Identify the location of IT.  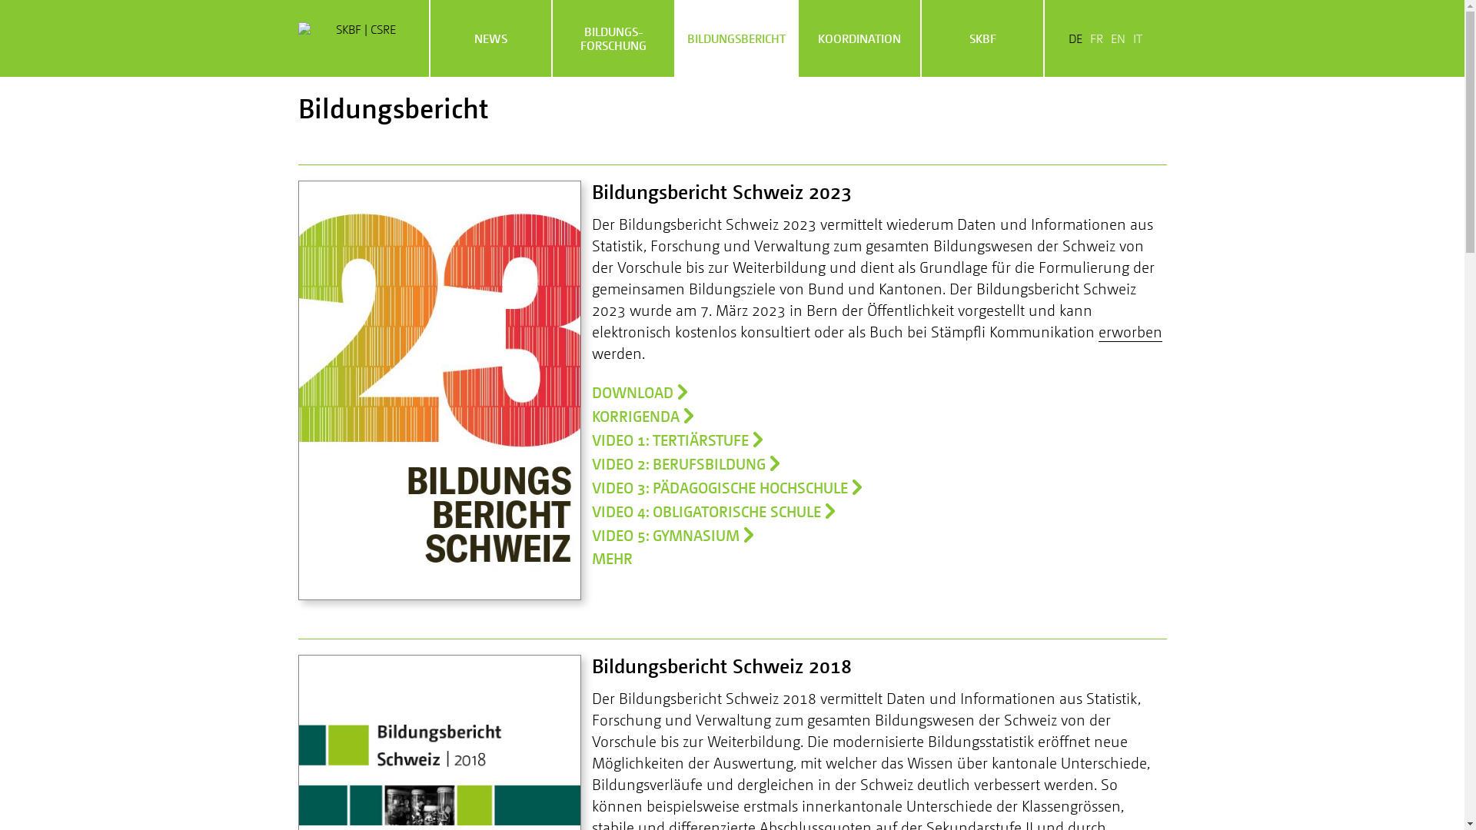
(1138, 38).